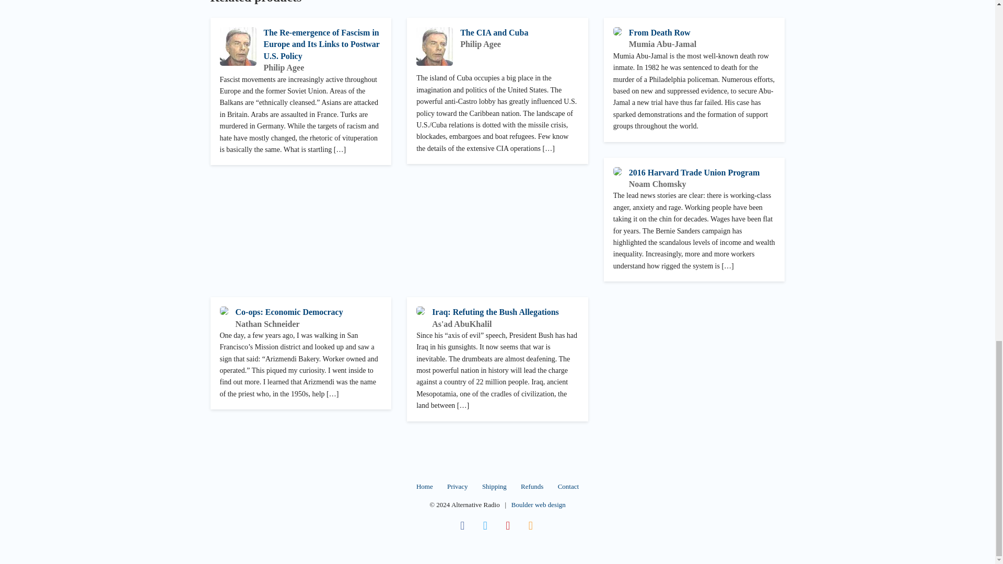 Image resolution: width=1003 pixels, height=564 pixels. Describe the element at coordinates (530, 525) in the screenshot. I see `Podcast` at that location.